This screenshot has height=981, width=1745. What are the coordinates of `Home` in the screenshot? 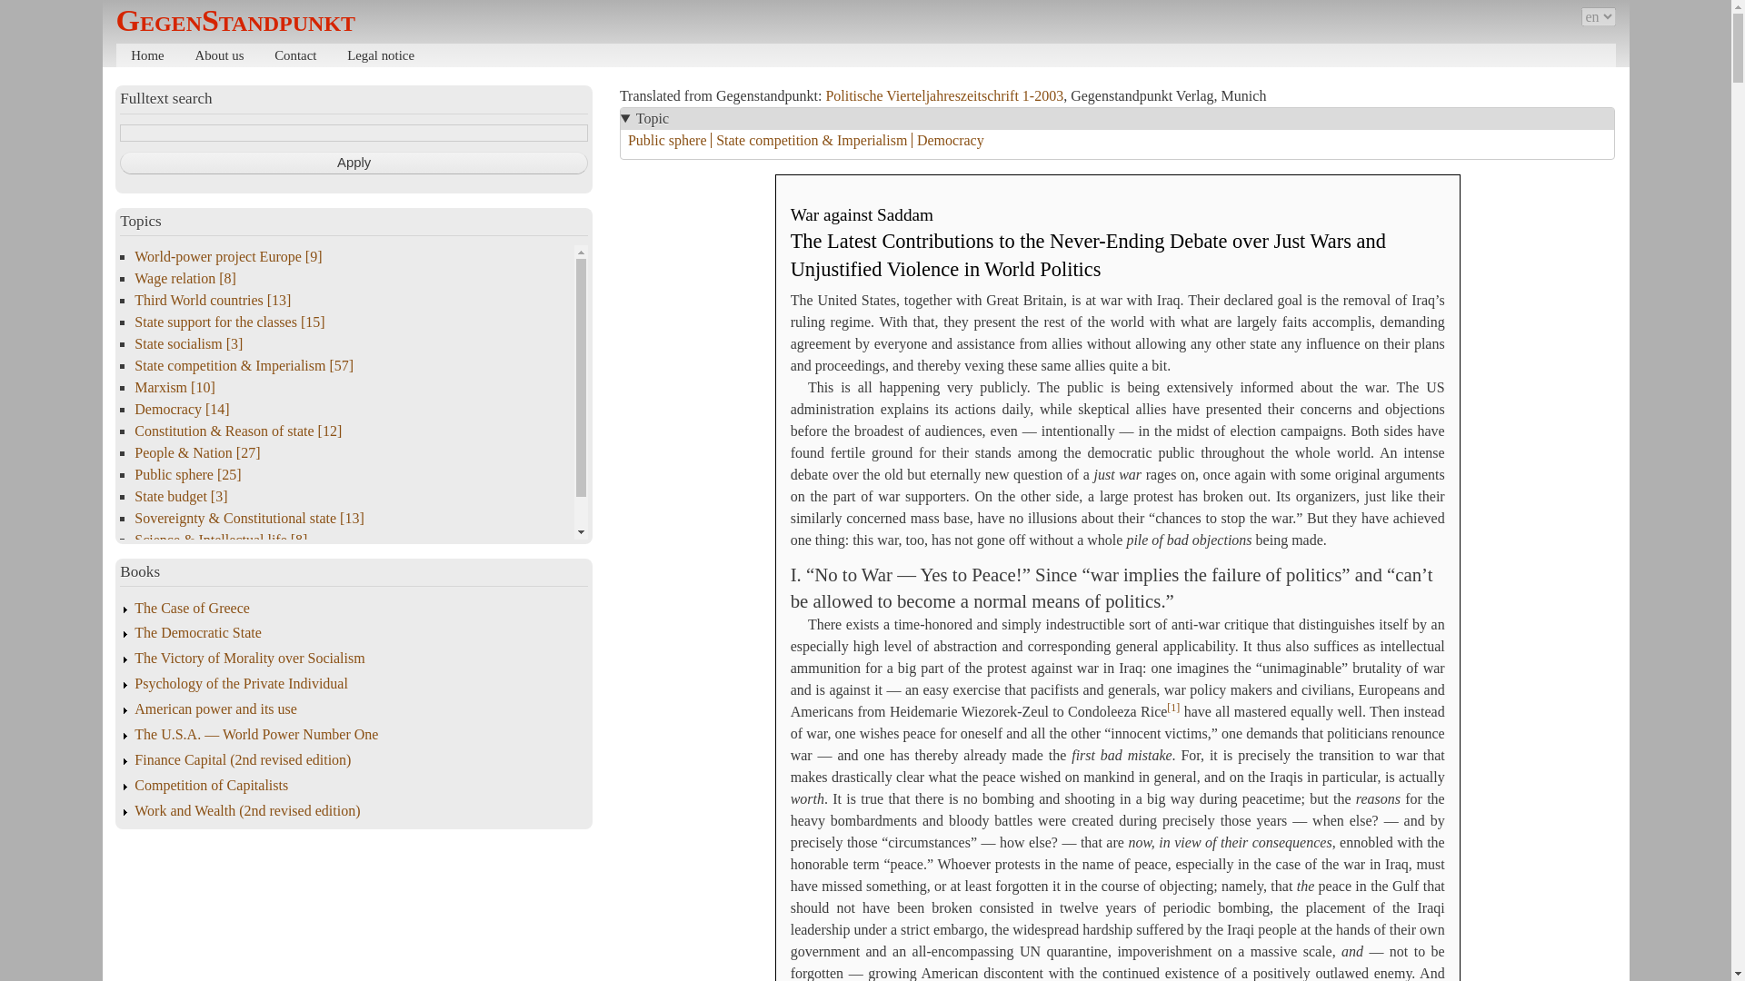 It's located at (147, 54).